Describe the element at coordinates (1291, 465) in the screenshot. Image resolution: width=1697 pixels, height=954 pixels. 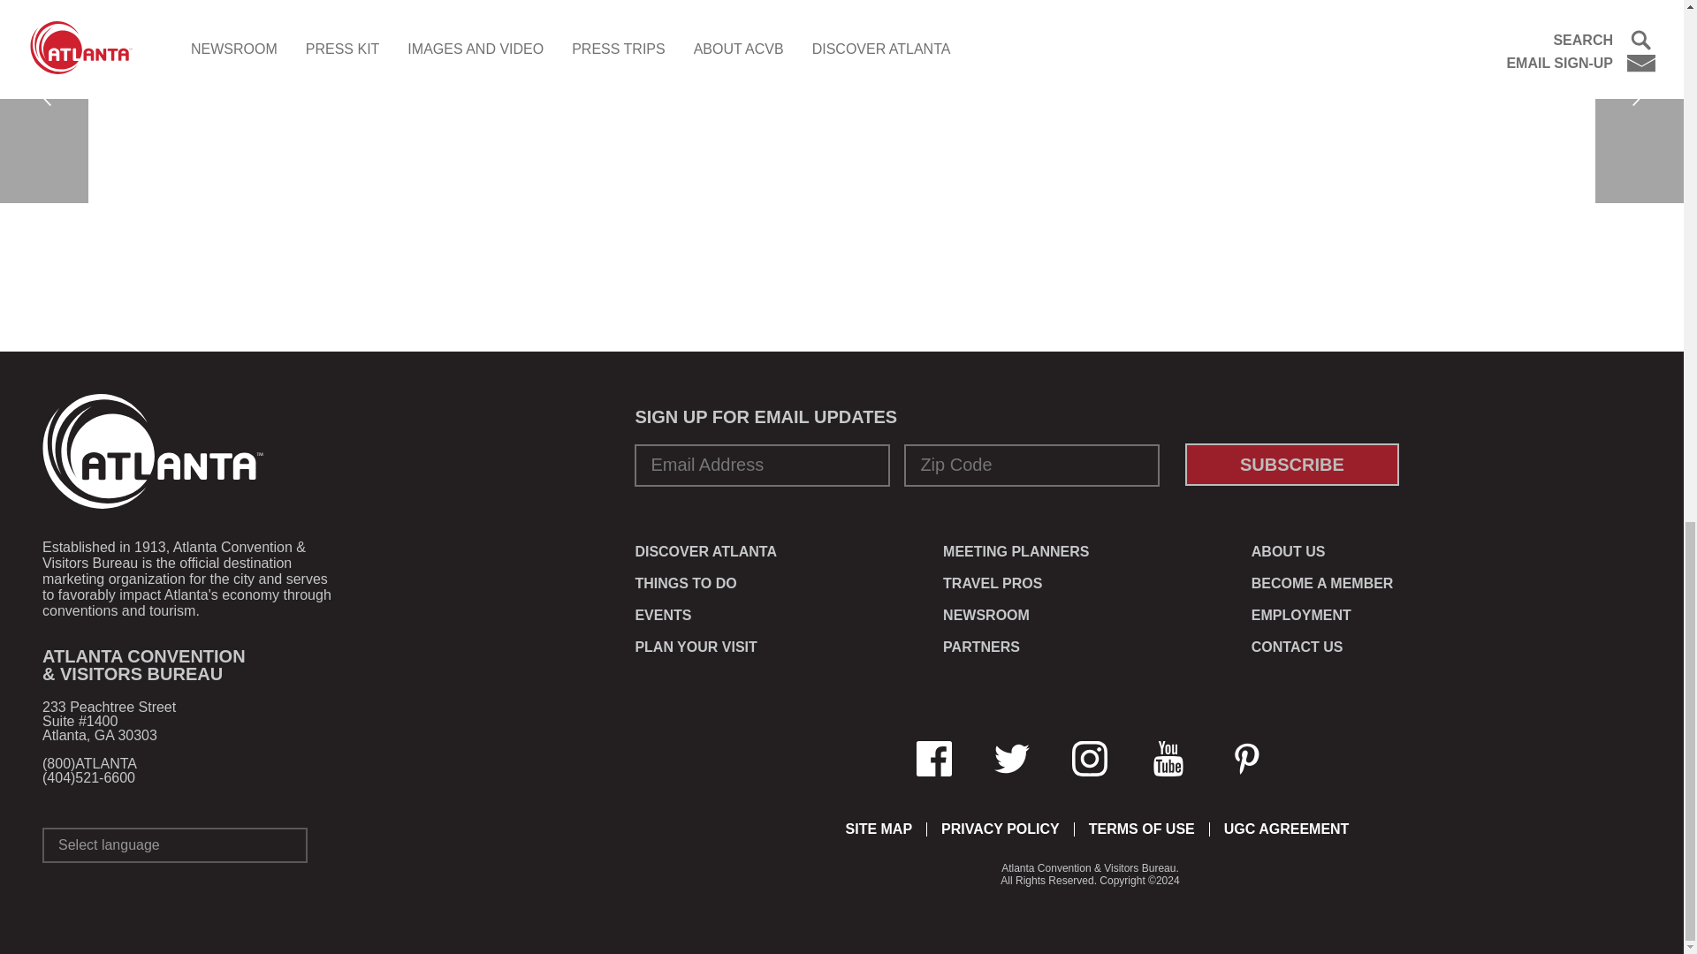
I see `Subscribe` at that location.